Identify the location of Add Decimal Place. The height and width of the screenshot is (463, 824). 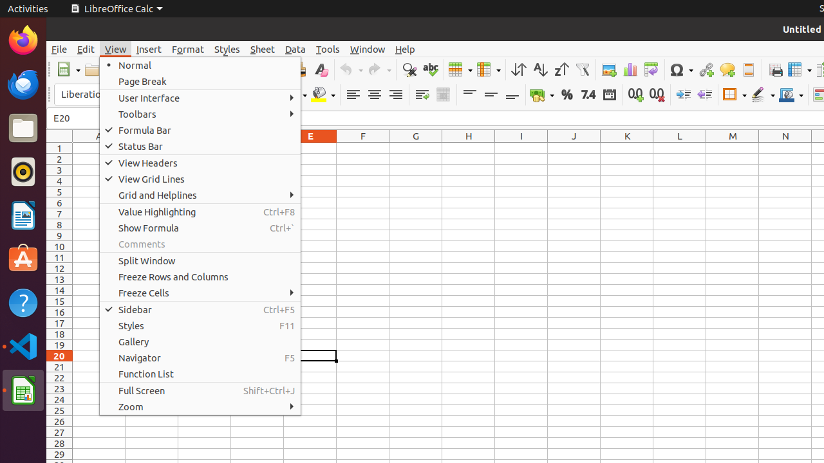
(636, 95).